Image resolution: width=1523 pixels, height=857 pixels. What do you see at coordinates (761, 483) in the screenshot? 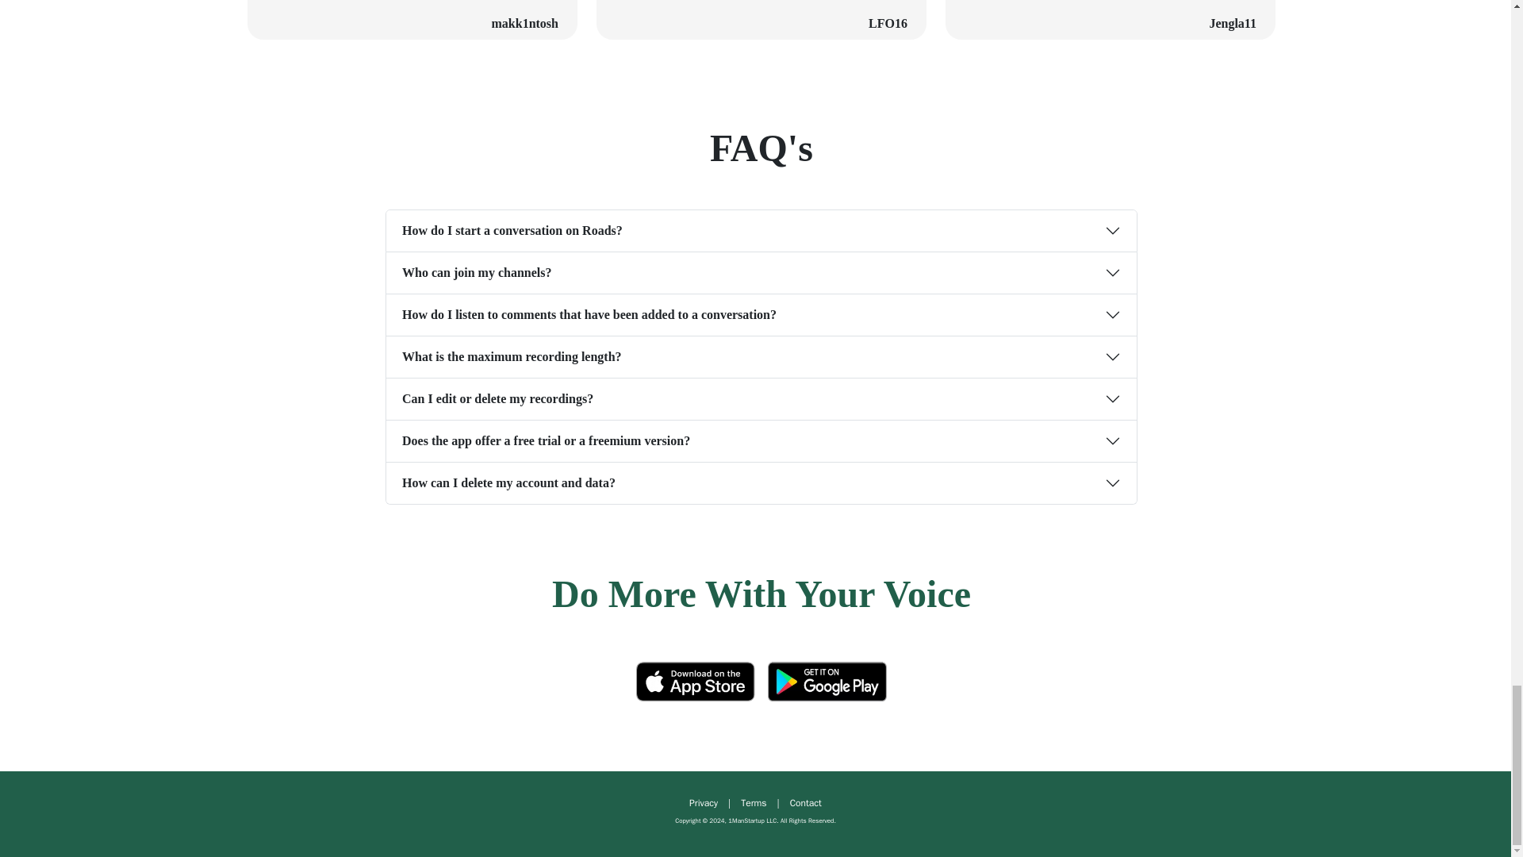
I see `How can I delete my account and data?` at bounding box center [761, 483].